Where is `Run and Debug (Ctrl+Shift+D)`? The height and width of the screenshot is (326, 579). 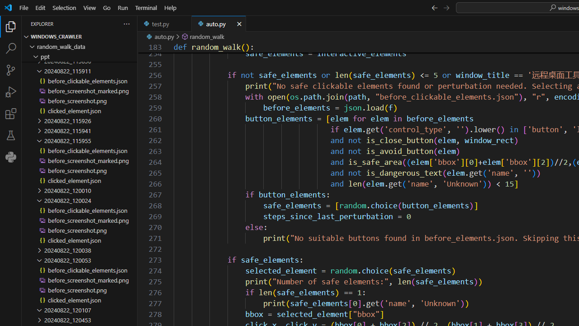
Run and Debug (Ctrl+Shift+D) is located at coordinates (11, 91).